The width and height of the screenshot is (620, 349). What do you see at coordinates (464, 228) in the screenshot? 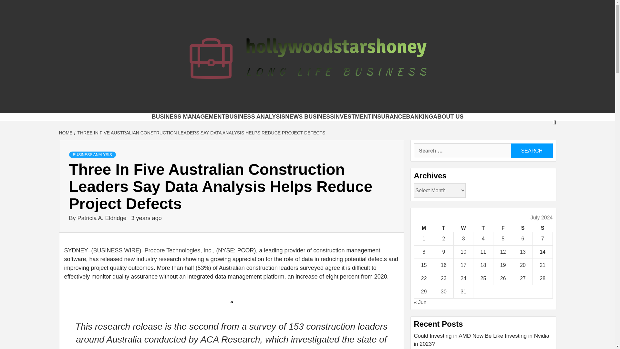
I see `Wednesday` at bounding box center [464, 228].